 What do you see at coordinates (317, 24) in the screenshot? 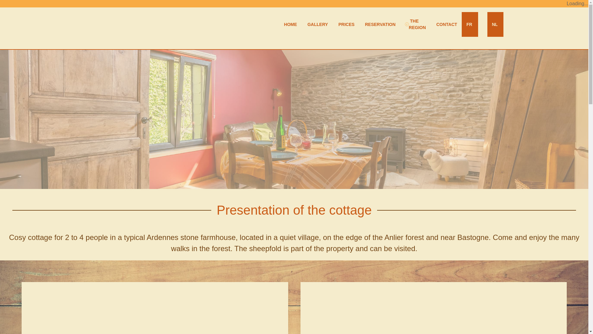
I see ` GALLERY` at bounding box center [317, 24].